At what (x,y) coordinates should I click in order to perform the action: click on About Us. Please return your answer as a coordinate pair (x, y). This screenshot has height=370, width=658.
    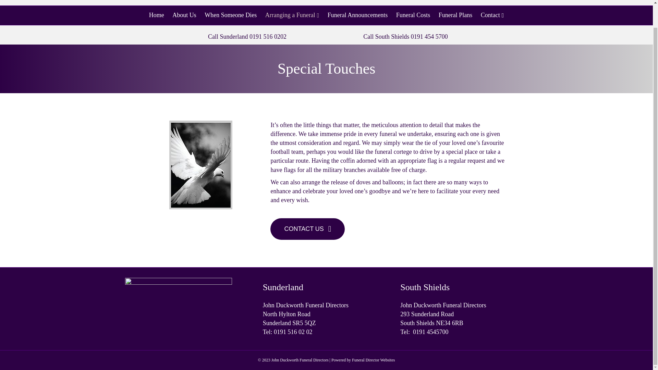
    Looking at the image, I should click on (184, 15).